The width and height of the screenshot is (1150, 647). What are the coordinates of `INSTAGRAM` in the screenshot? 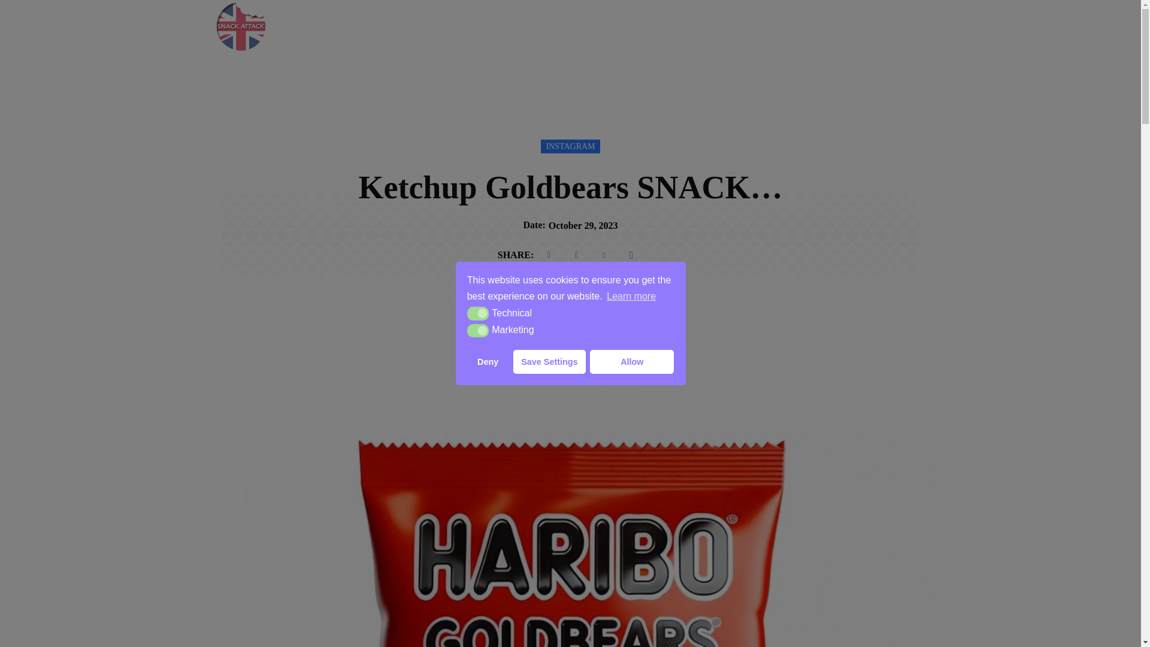 It's located at (570, 146).